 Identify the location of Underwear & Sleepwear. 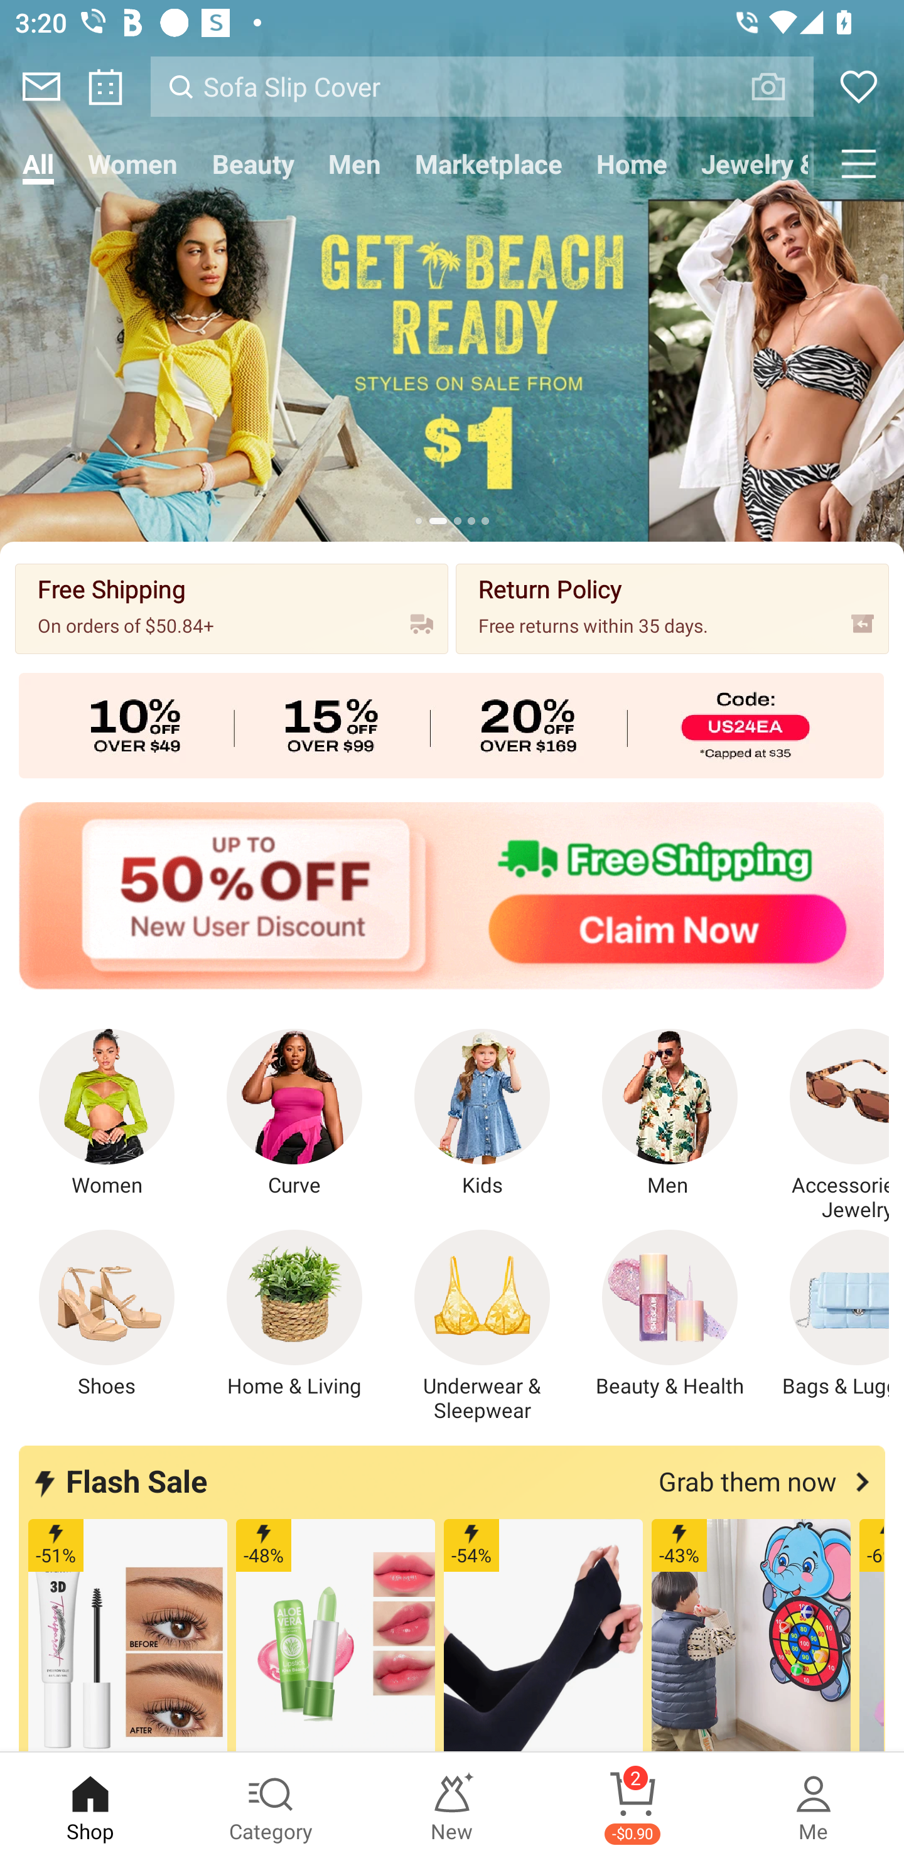
(482, 1326).